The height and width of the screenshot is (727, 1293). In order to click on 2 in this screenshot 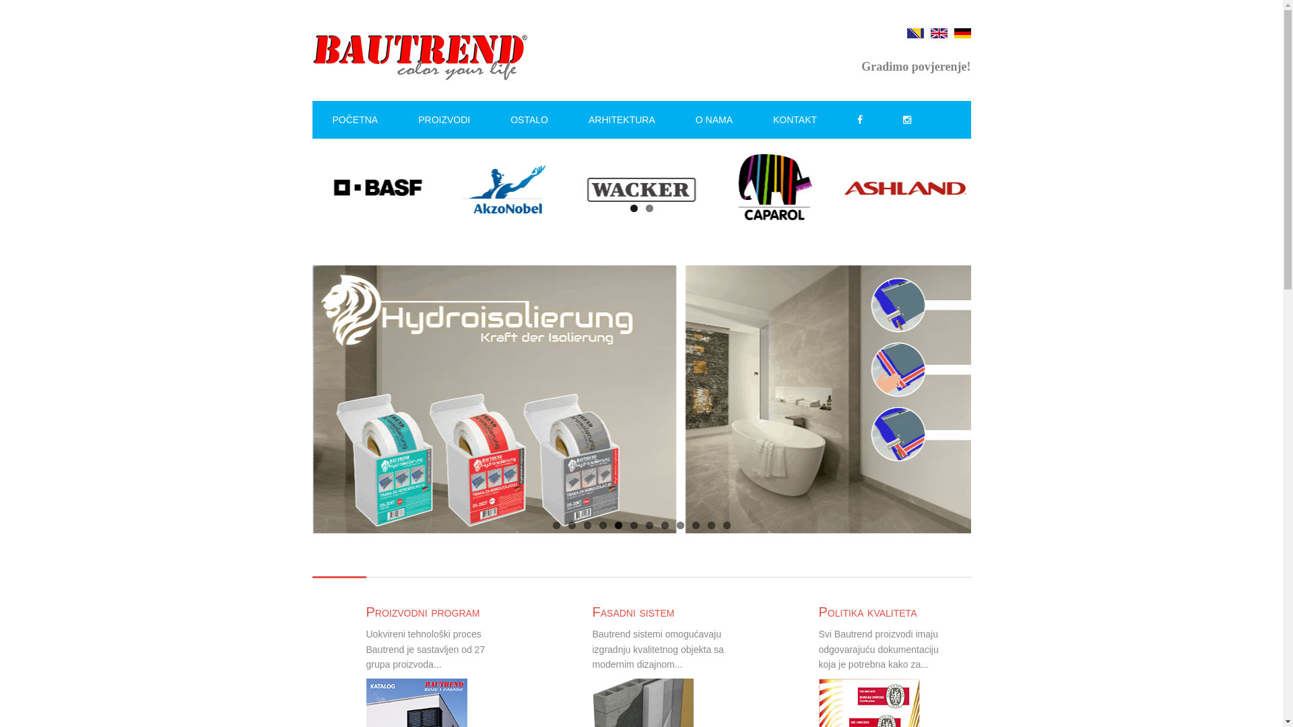, I will do `click(572, 525)`.